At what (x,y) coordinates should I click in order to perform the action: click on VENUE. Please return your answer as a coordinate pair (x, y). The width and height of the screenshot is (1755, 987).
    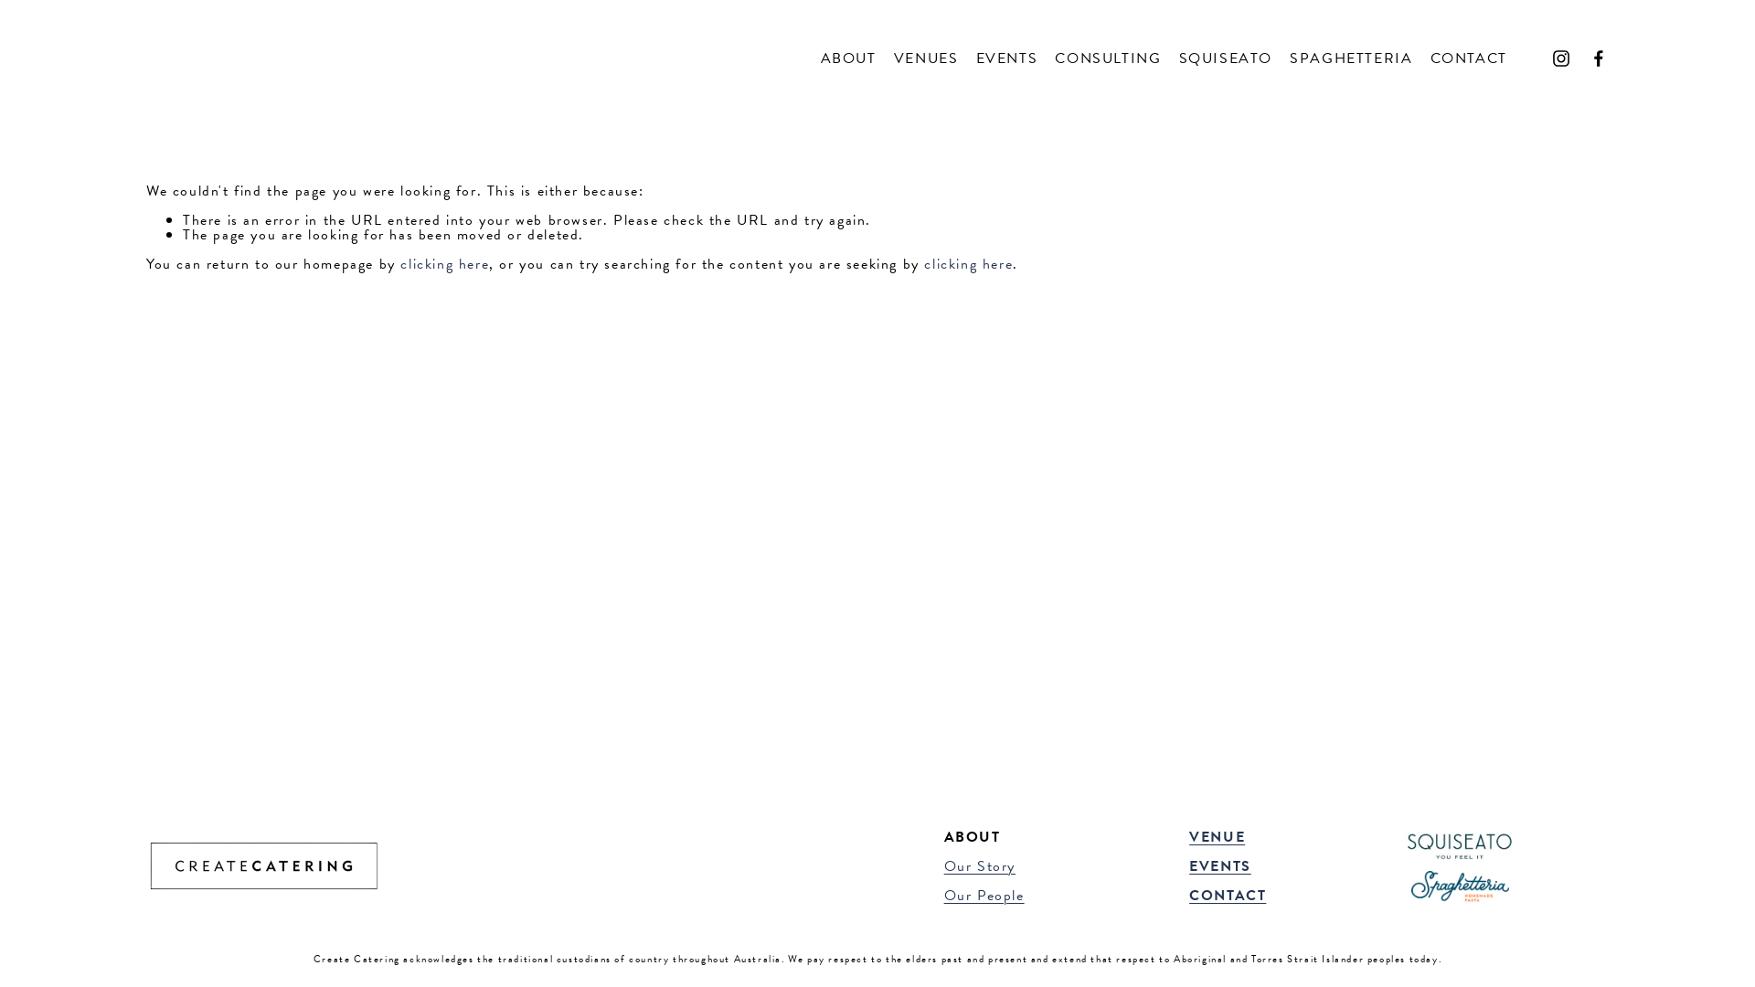
    Looking at the image, I should click on (1218, 837).